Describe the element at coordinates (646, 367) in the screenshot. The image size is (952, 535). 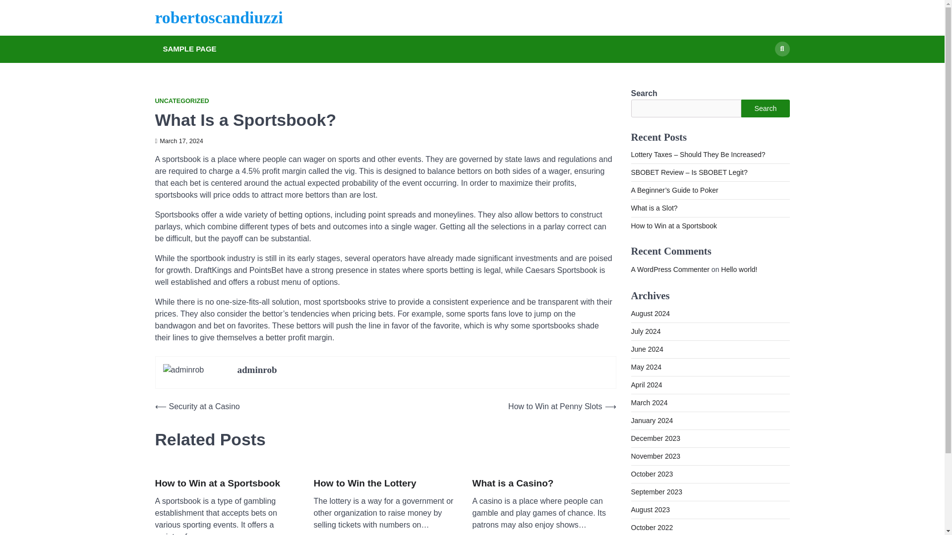
I see `May 2024` at that location.